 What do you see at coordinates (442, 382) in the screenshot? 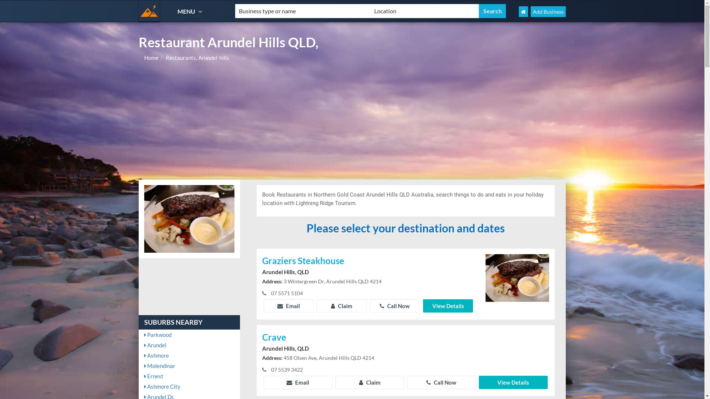
I see `Call Now` at bounding box center [442, 382].